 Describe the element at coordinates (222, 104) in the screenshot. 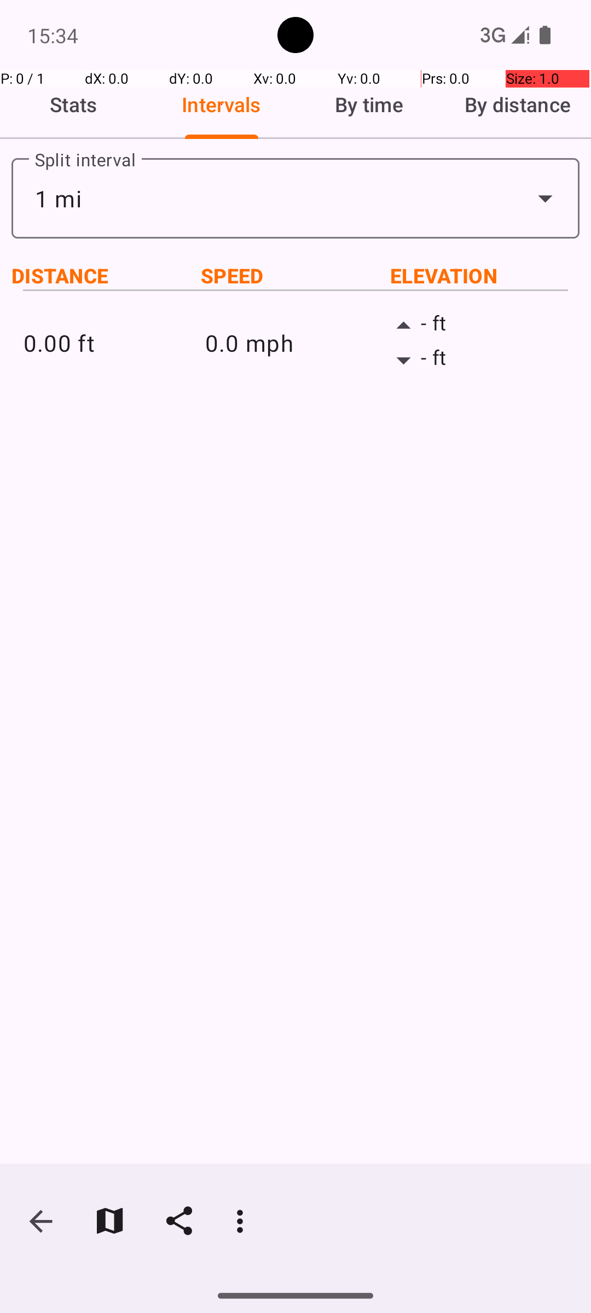

I see `Intervals` at that location.